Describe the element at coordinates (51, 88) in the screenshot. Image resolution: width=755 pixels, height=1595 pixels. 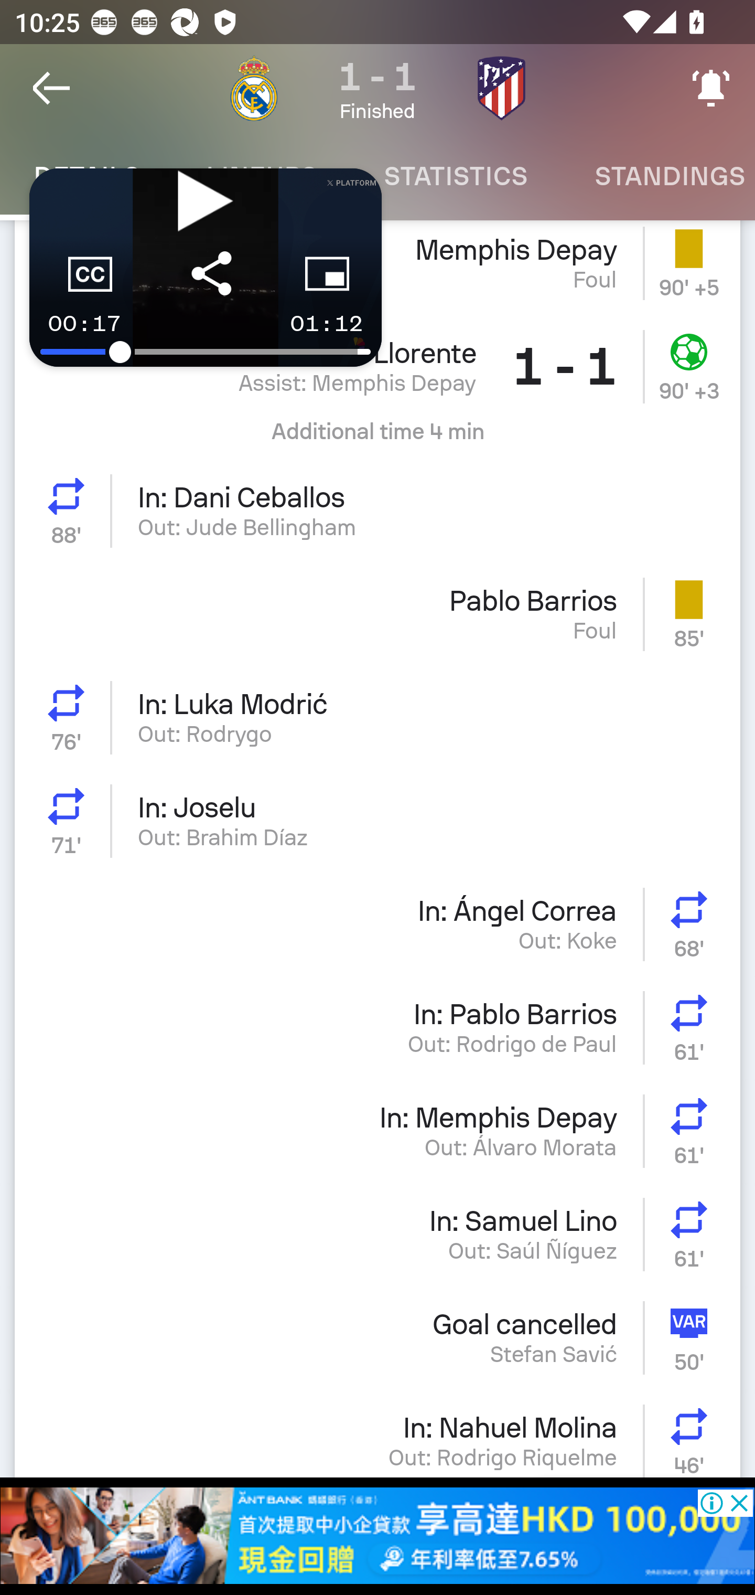
I see `Navigate up` at that location.